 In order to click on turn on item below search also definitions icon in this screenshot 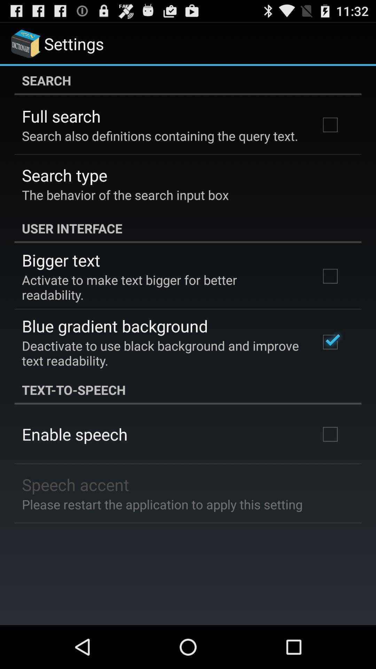, I will do `click(65, 175)`.